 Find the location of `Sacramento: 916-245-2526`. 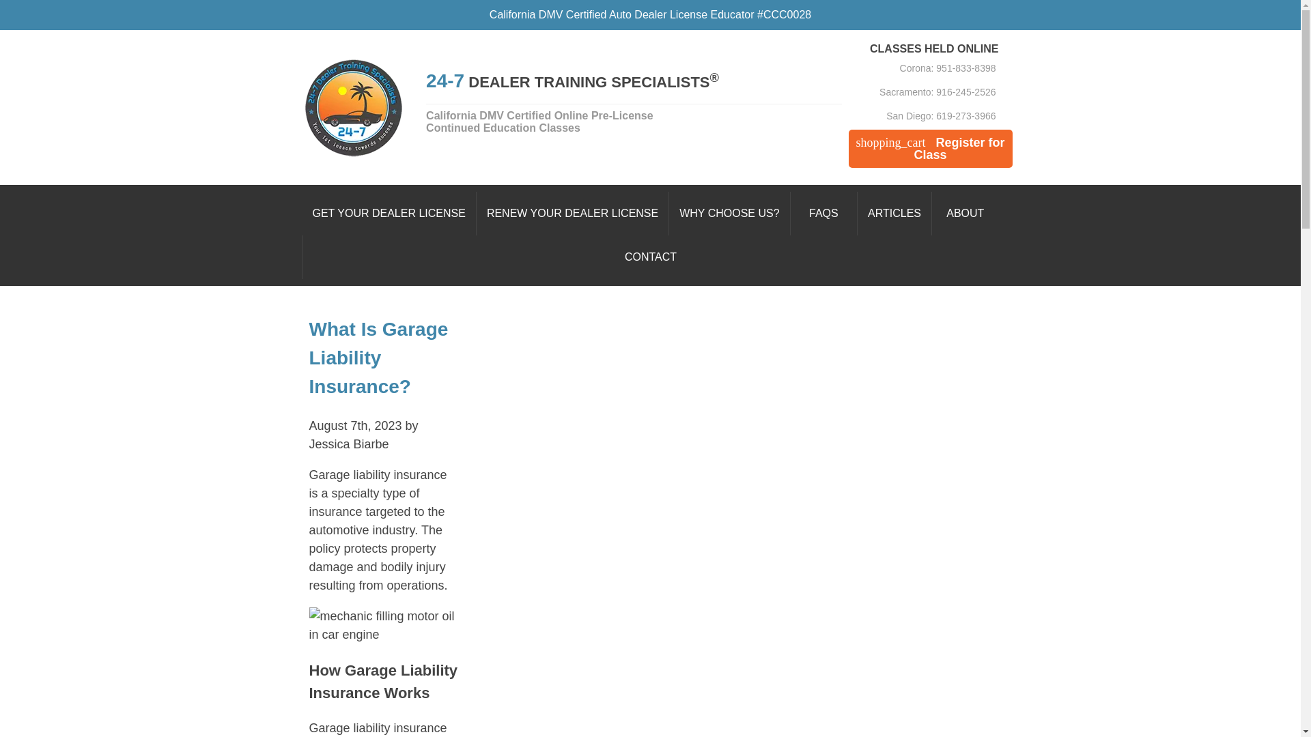

Sacramento: 916-245-2526 is located at coordinates (923, 91).